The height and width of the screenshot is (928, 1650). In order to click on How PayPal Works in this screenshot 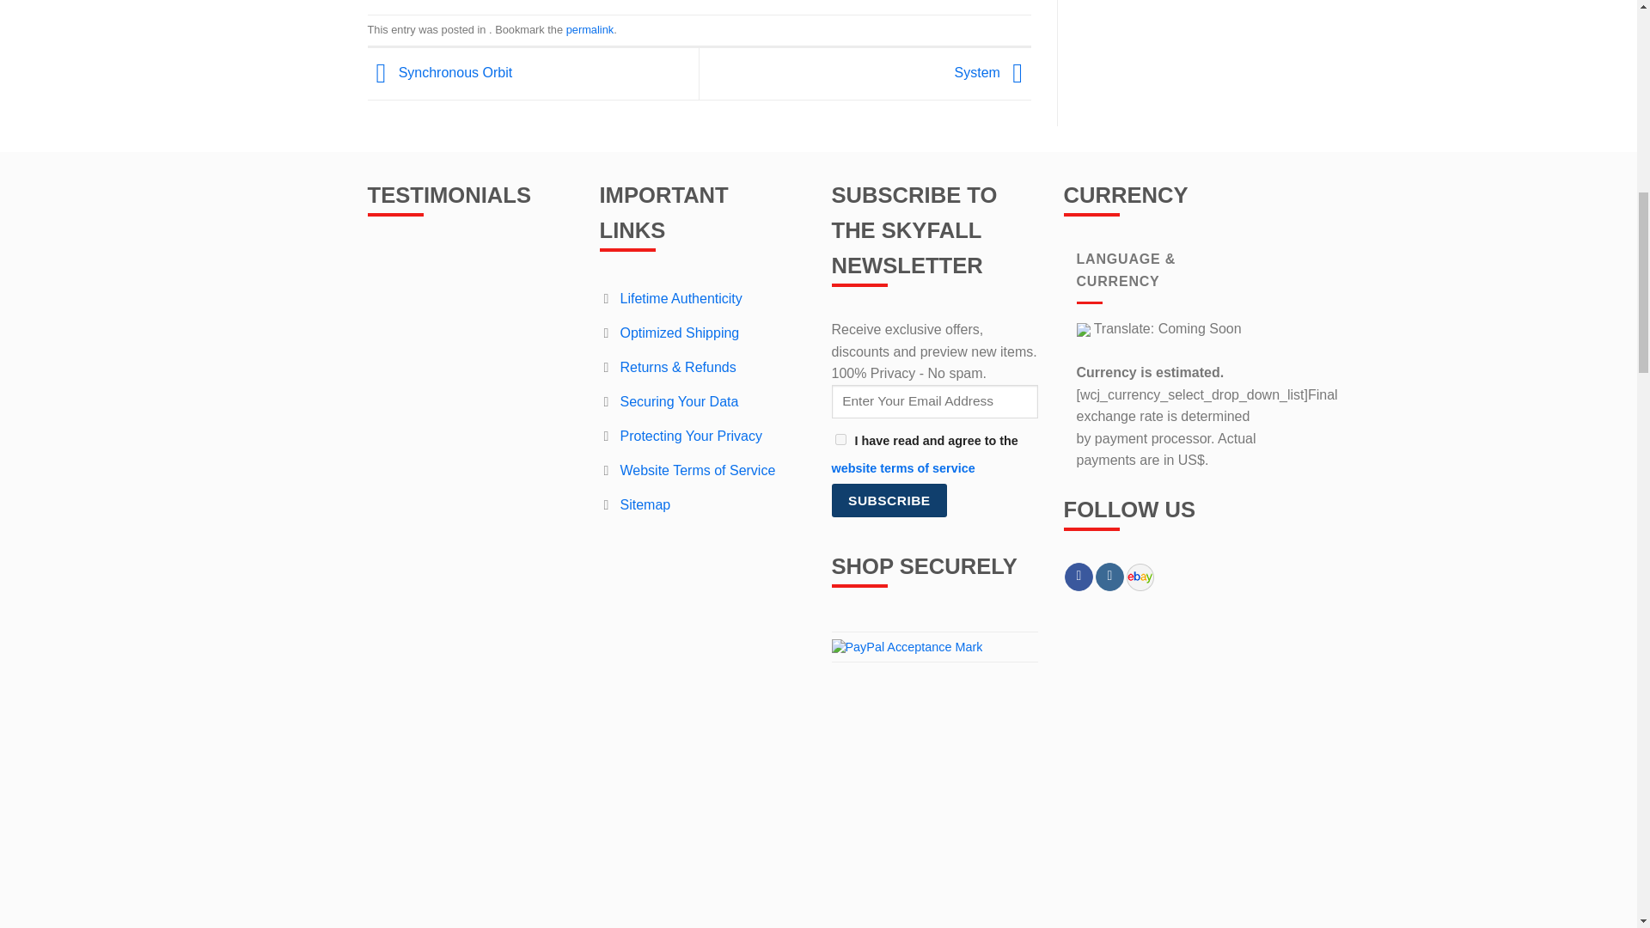, I will do `click(907, 646)`.